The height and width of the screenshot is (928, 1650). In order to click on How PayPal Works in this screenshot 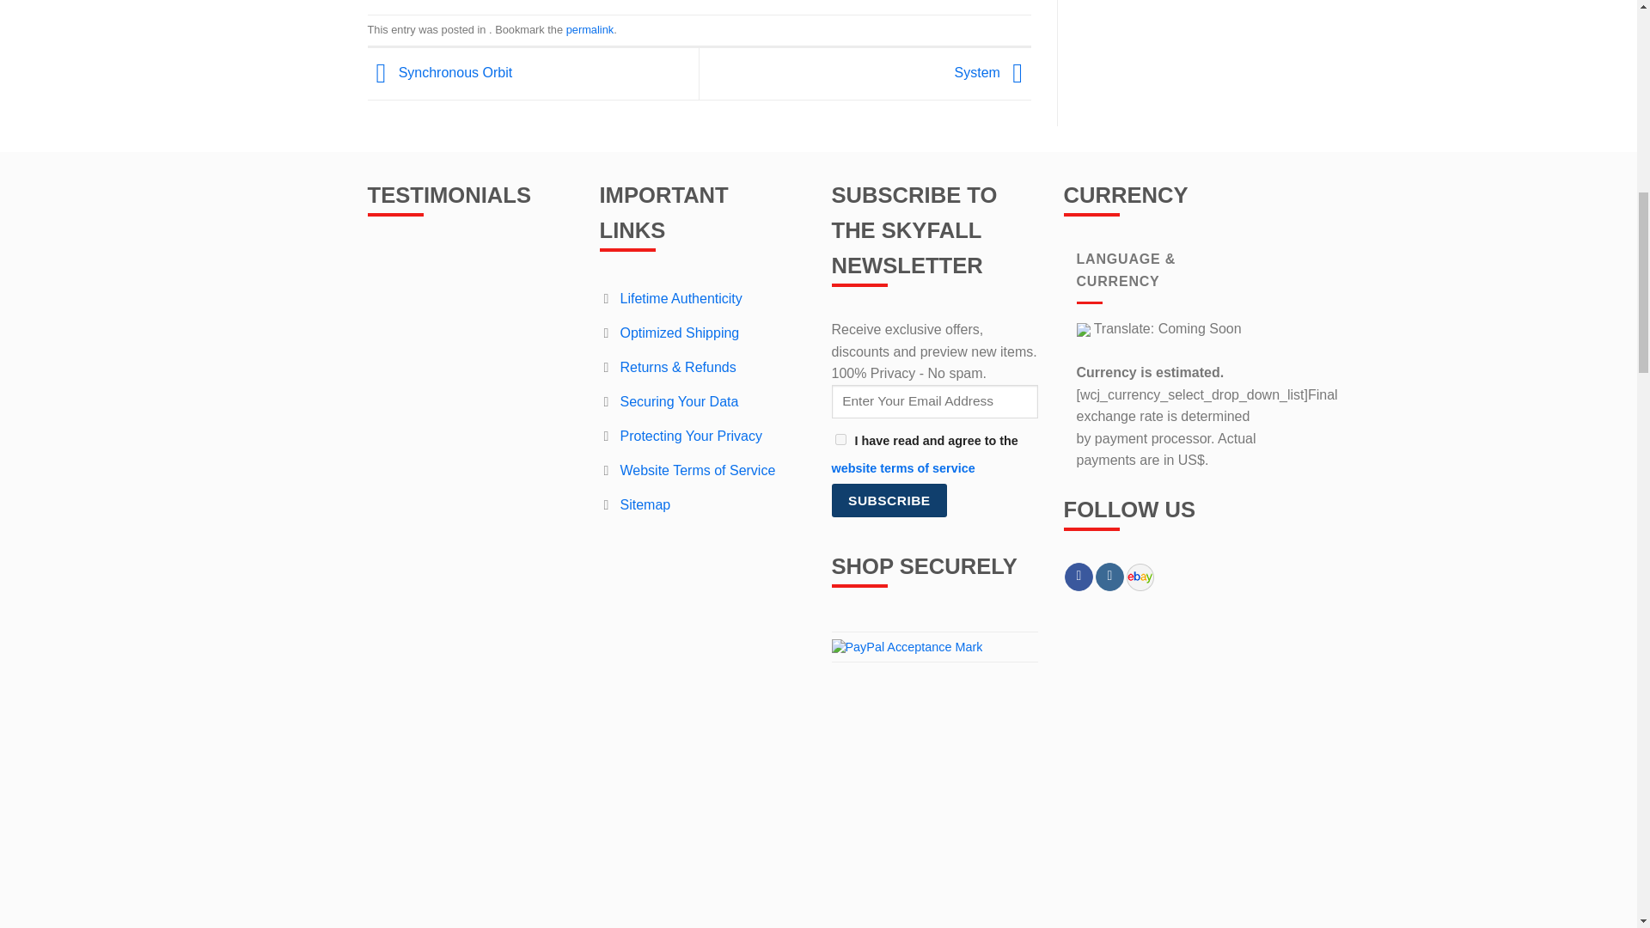, I will do `click(907, 646)`.